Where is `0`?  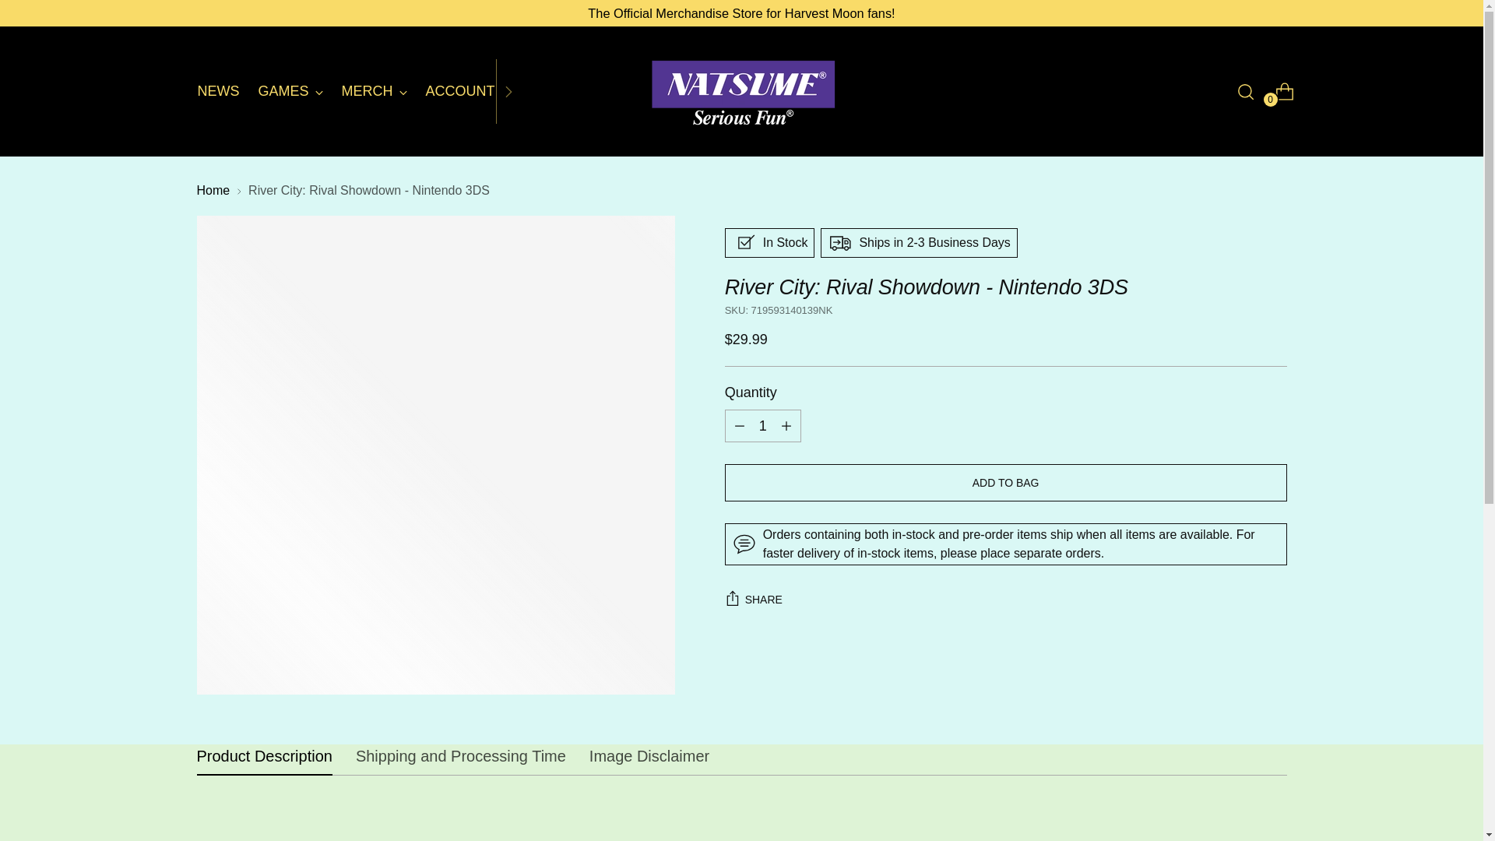 0 is located at coordinates (357, 90).